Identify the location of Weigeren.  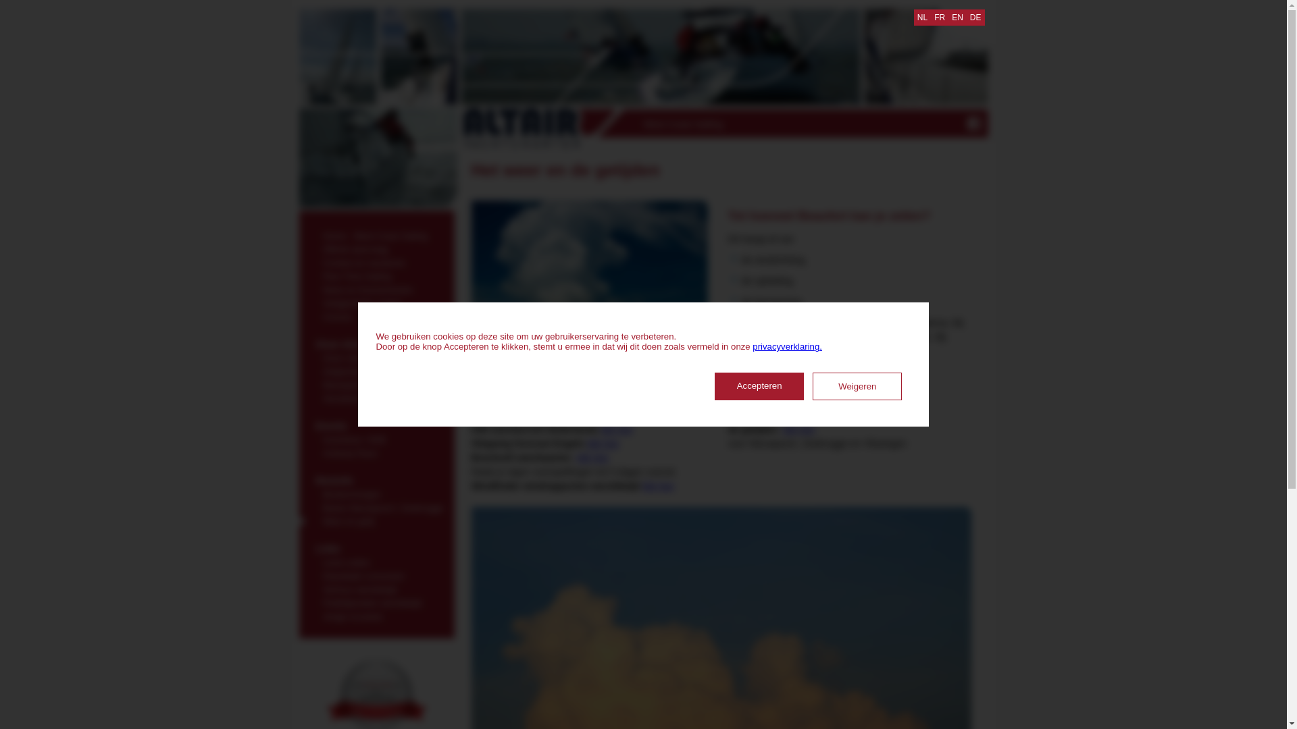
(857, 386).